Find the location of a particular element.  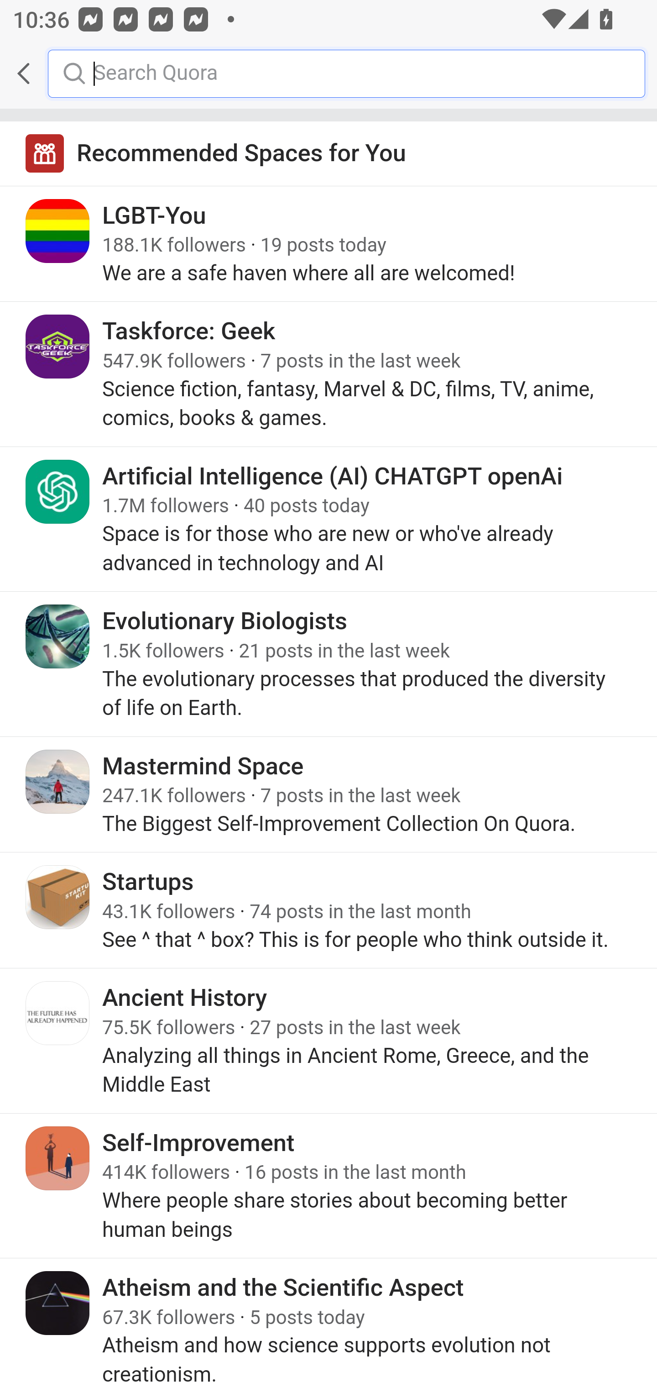

Icon for LGBT-You is located at coordinates (58, 231).